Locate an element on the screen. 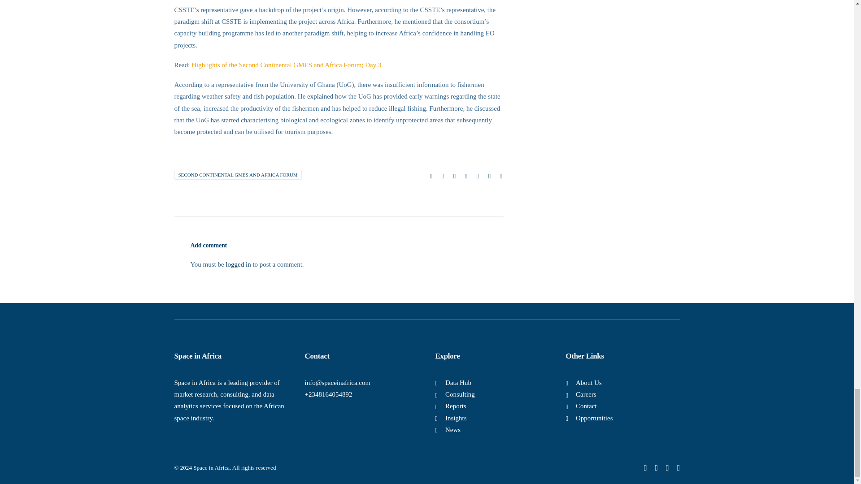 The width and height of the screenshot is (861, 484). Insights is located at coordinates (456, 418).